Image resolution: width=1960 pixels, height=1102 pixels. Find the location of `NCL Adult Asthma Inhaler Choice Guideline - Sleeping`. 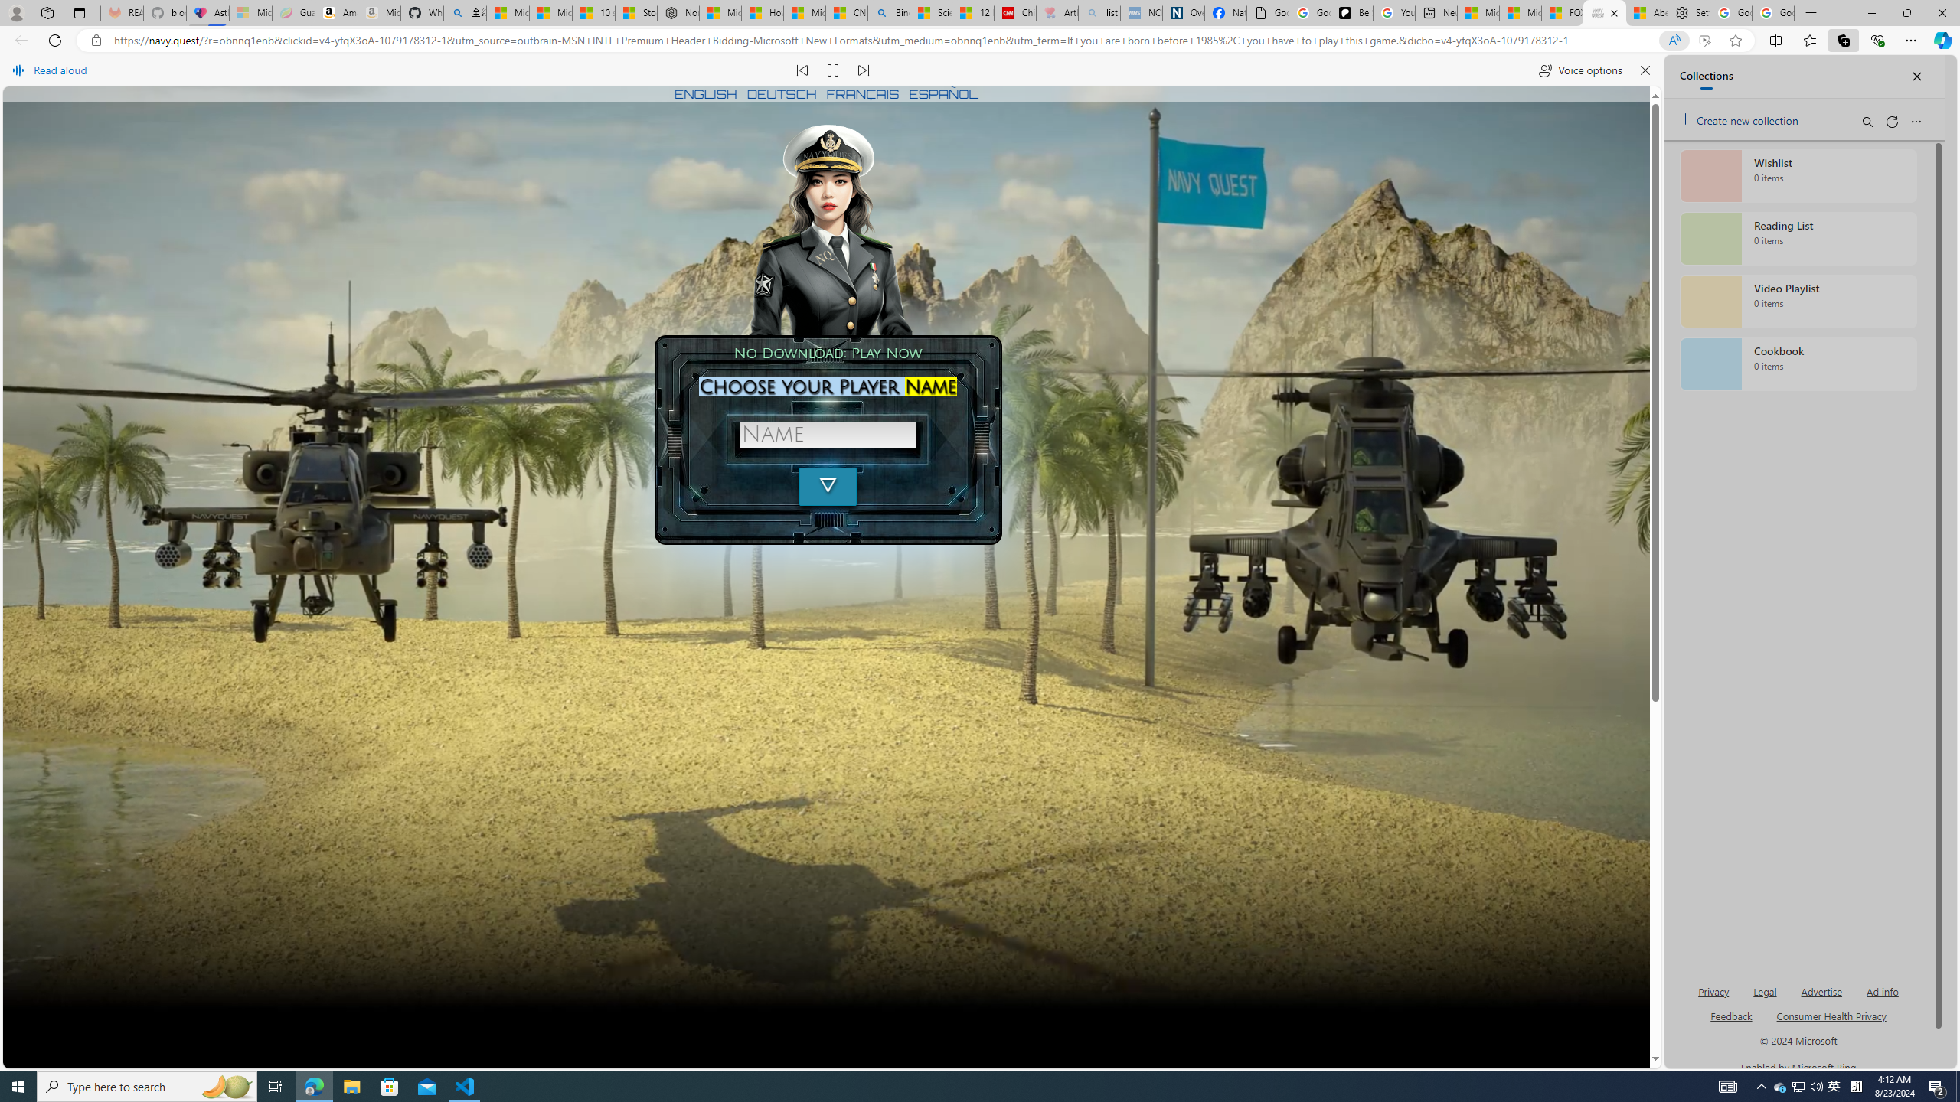

NCL Adult Asthma Inhaler Choice Guideline - Sleeping is located at coordinates (1141, 13).